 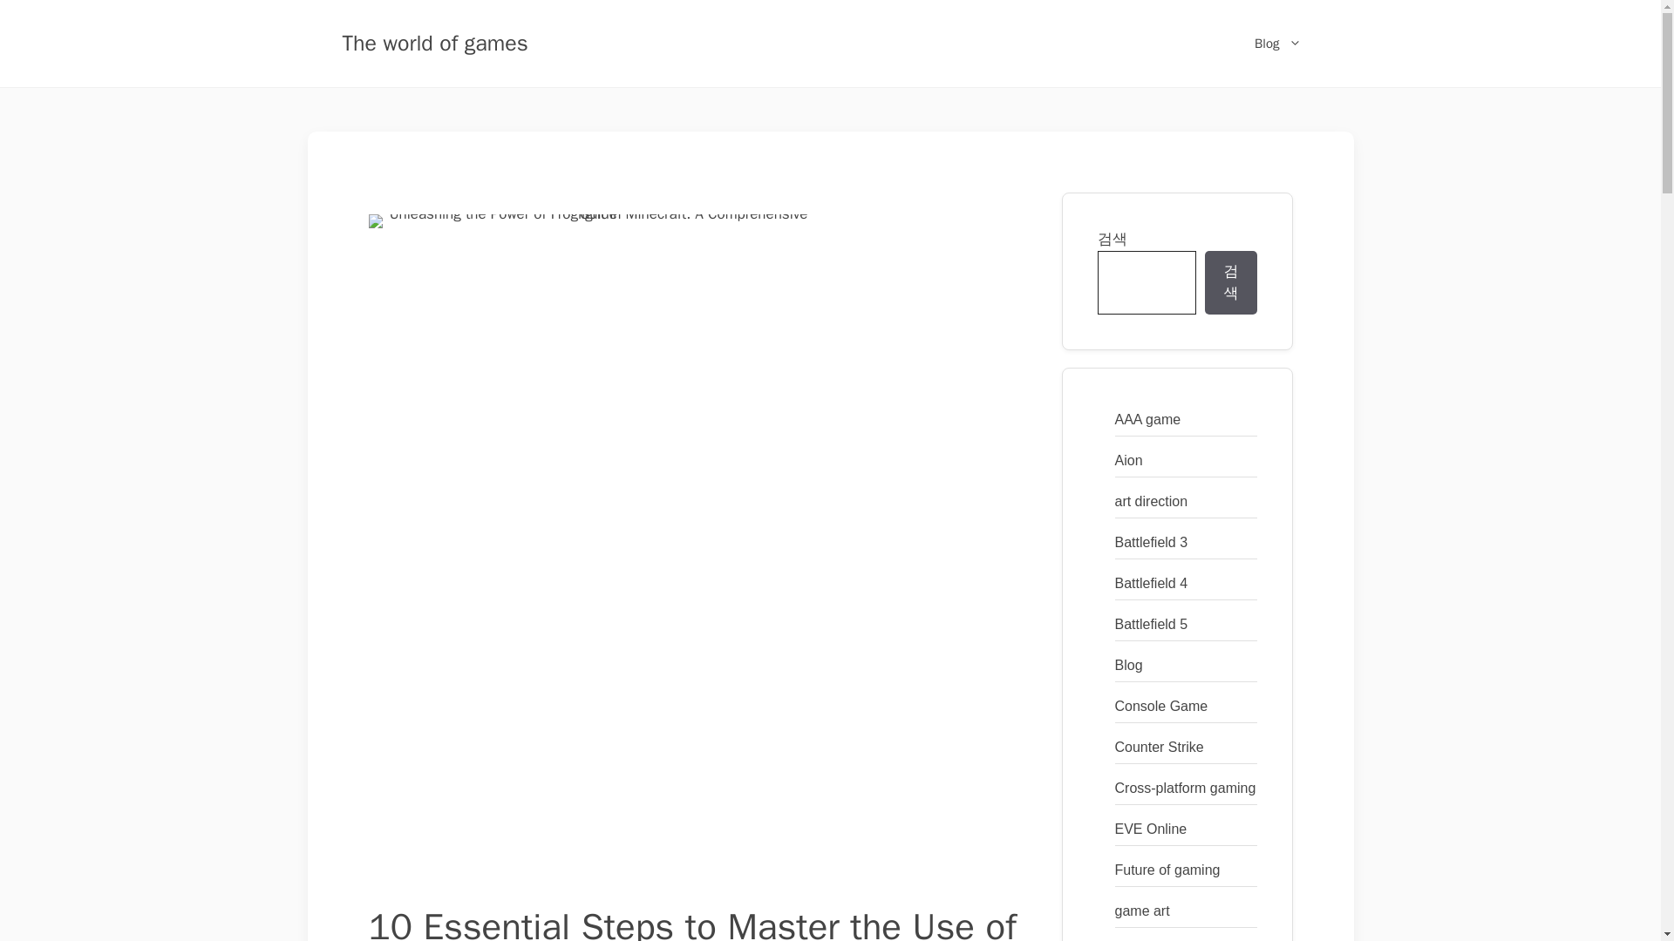 What do you see at coordinates (1147, 418) in the screenshot?
I see `AAA game` at bounding box center [1147, 418].